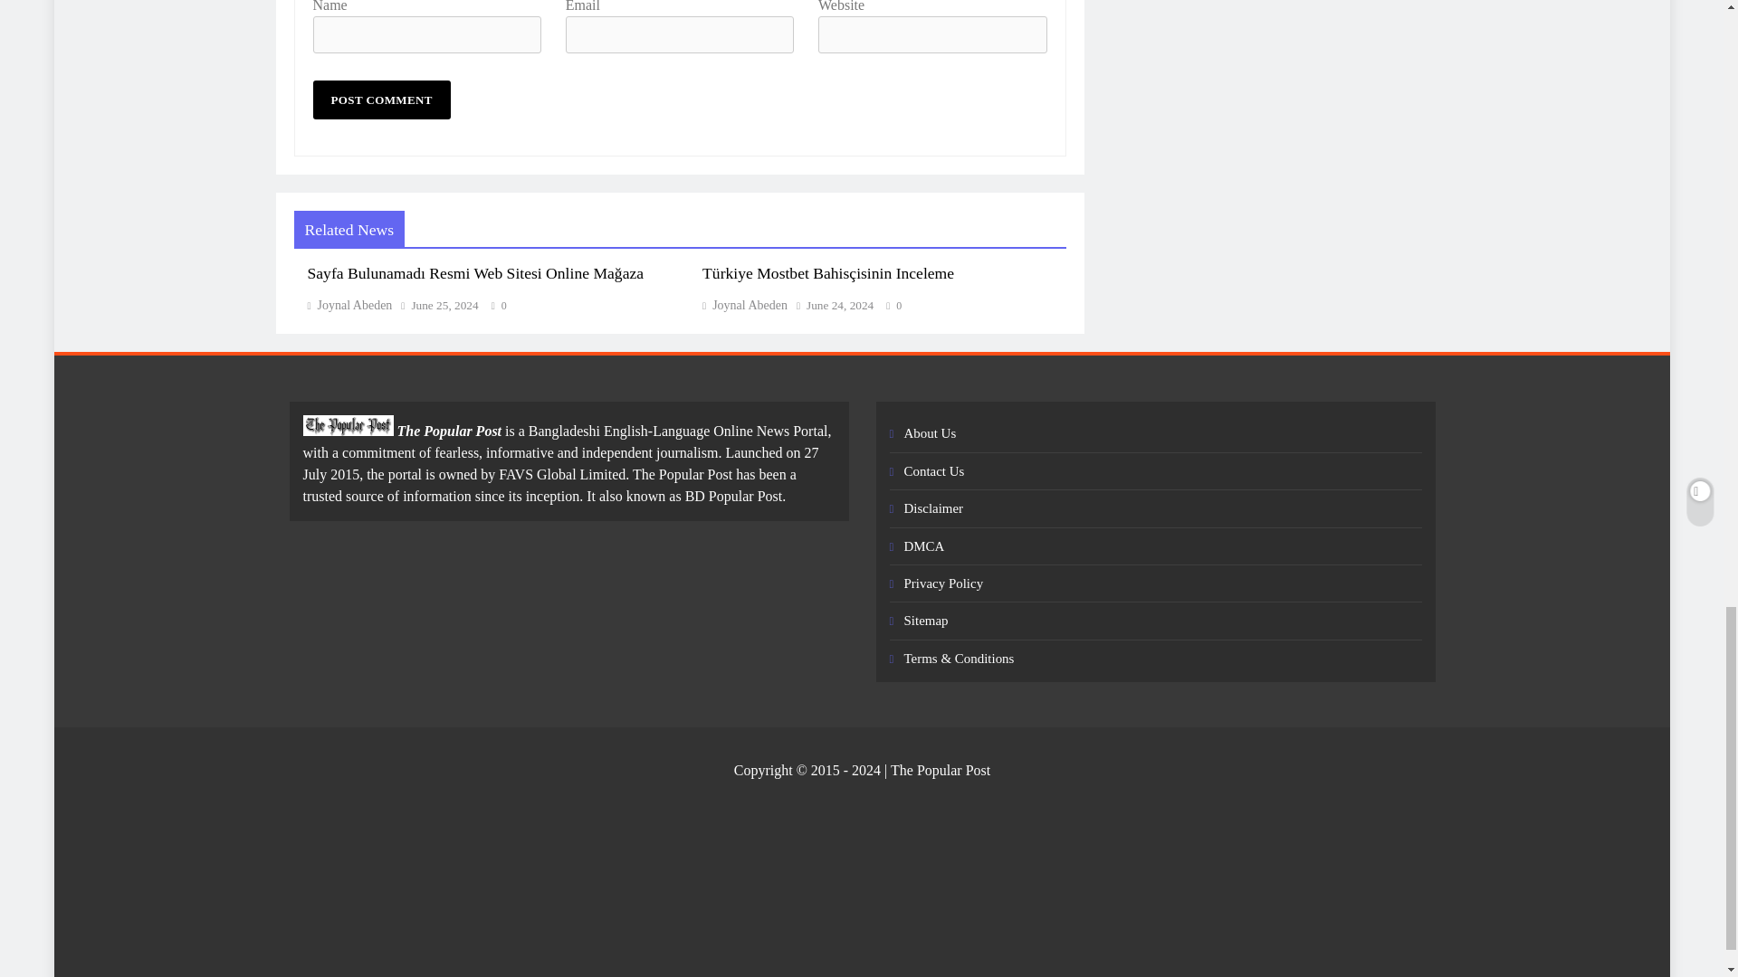 The height and width of the screenshot is (977, 1738). Describe the element at coordinates (381, 100) in the screenshot. I see `Post Comment` at that location.